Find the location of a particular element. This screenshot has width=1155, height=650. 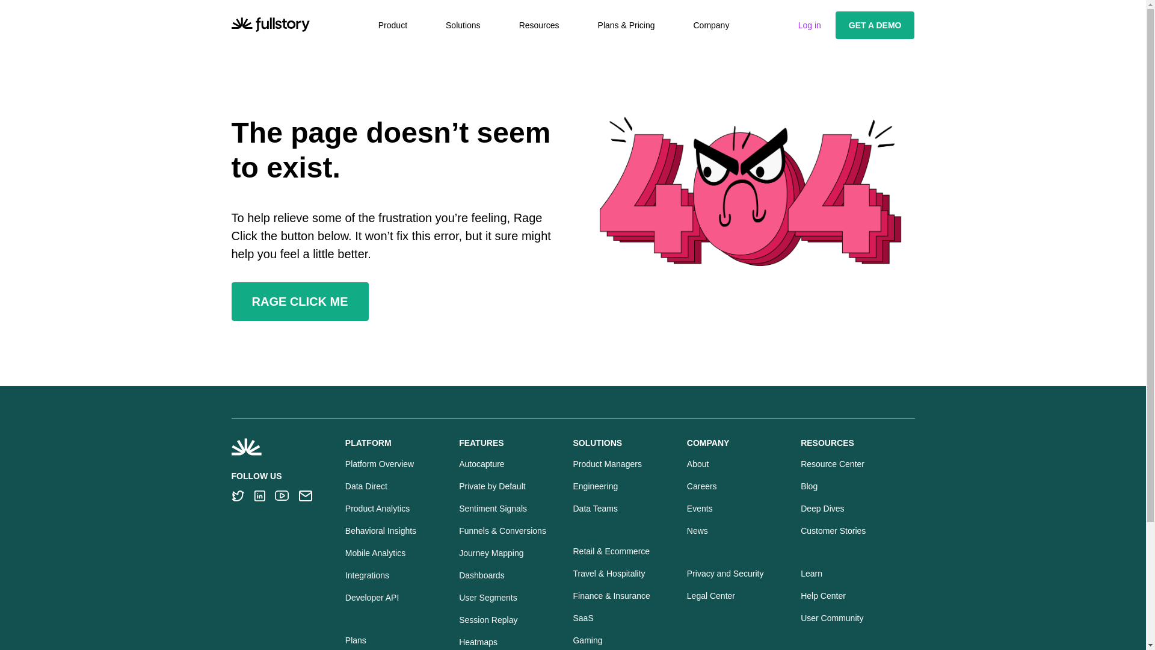

Resources is located at coordinates (539, 25).